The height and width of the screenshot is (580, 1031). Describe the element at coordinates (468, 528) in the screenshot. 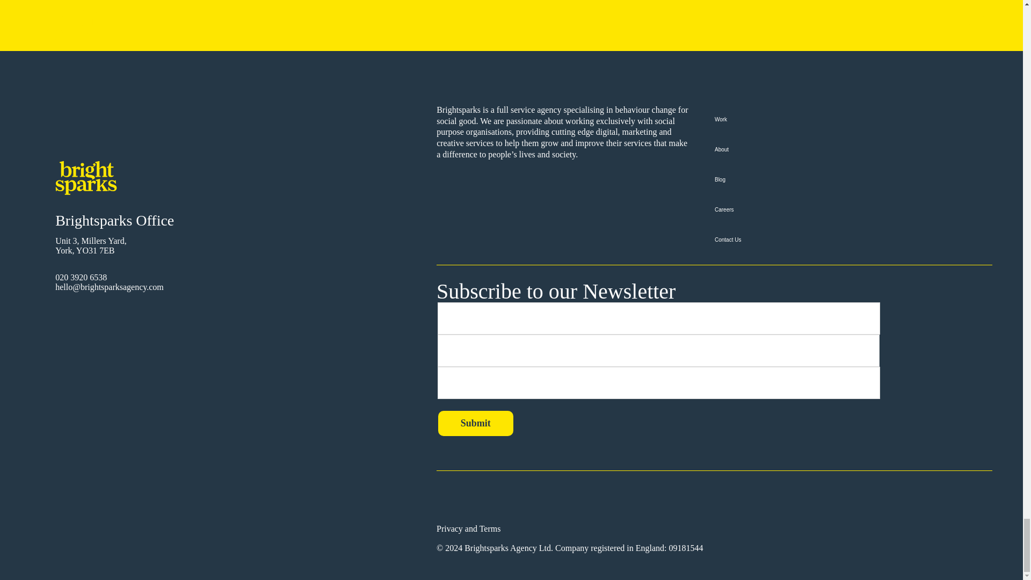

I see `Privacy and Terms` at that location.